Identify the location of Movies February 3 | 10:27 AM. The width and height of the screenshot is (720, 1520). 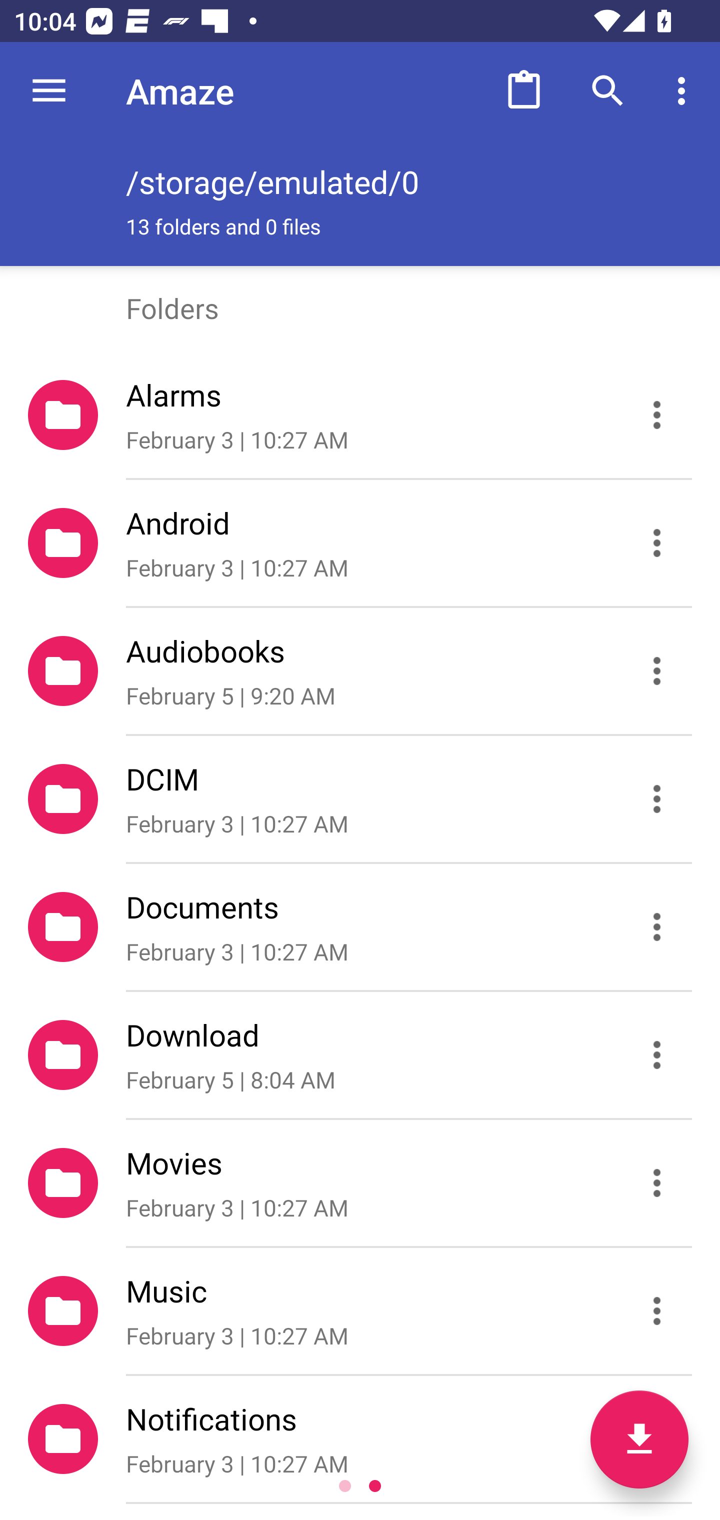
(360, 1183).